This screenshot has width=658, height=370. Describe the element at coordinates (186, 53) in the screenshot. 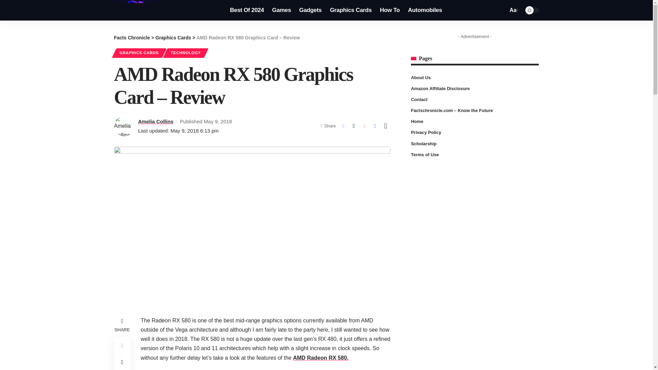

I see `TECHNOLOGY` at that location.